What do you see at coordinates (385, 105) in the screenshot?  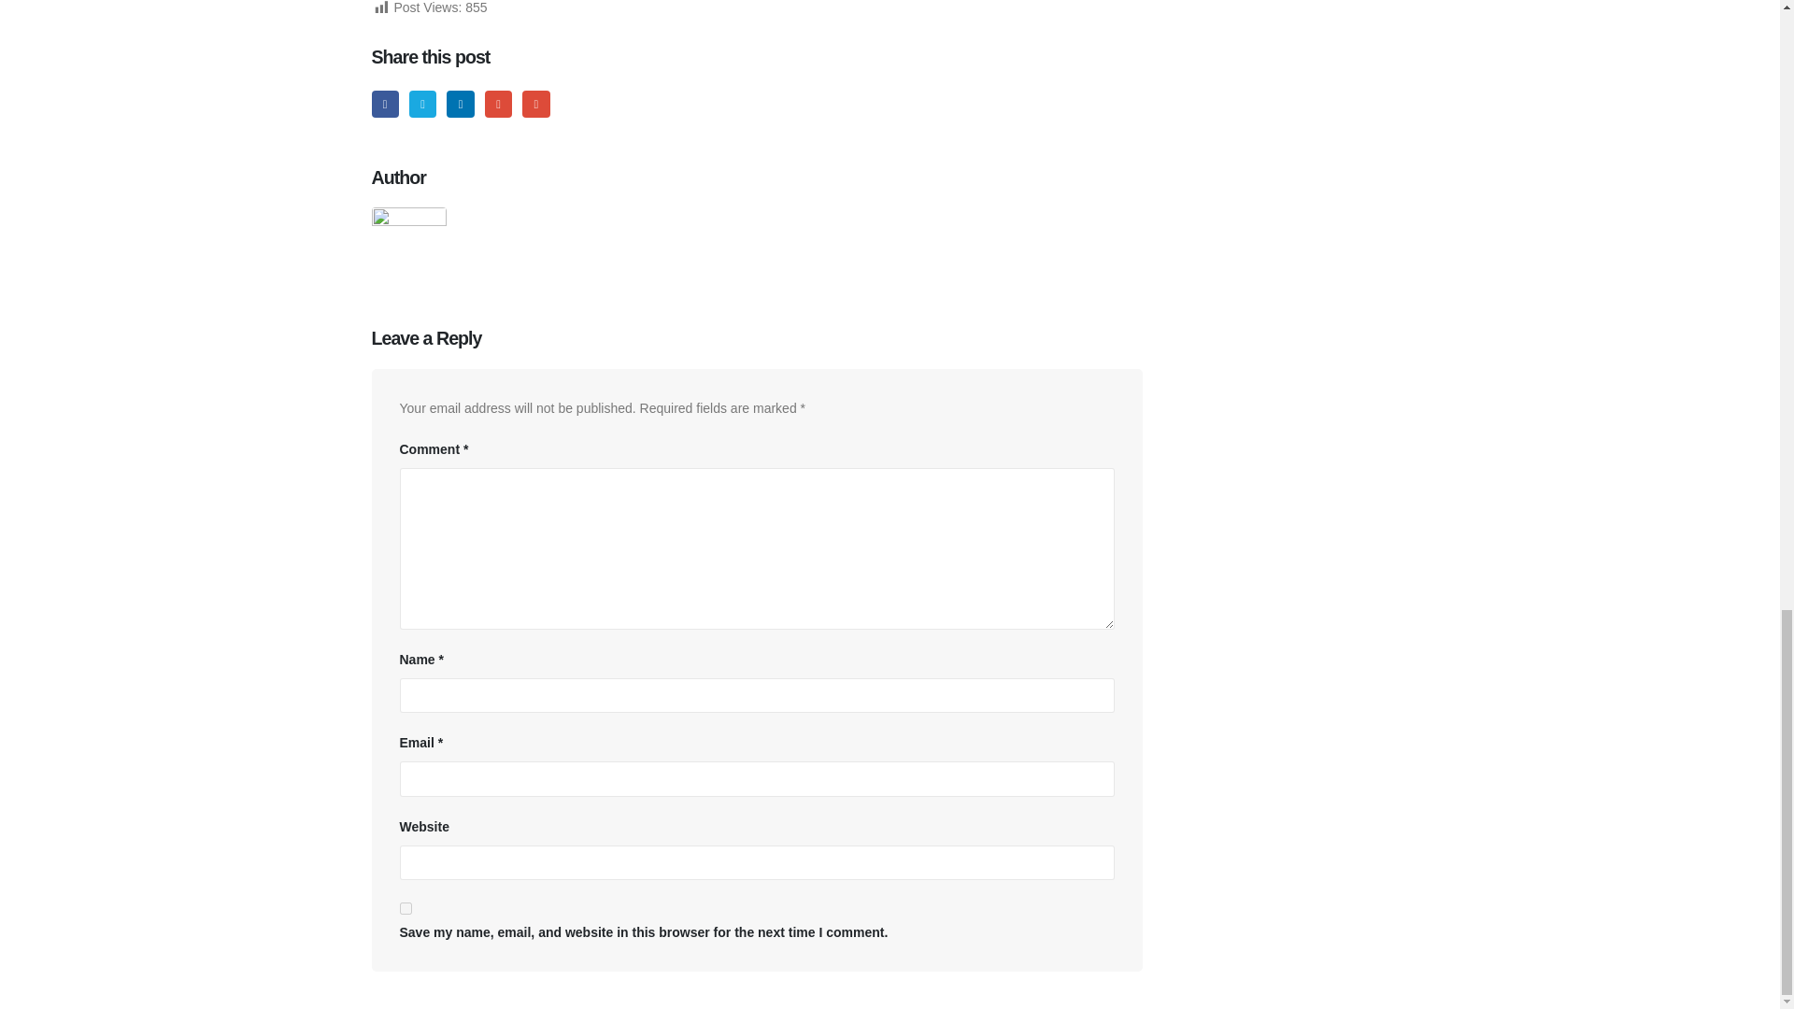 I see `Facebook` at bounding box center [385, 105].